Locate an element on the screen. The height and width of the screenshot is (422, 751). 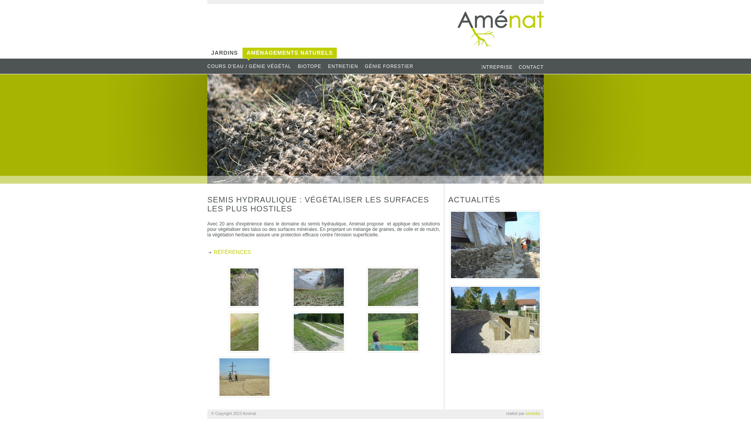
JARDINS is located at coordinates (225, 55).